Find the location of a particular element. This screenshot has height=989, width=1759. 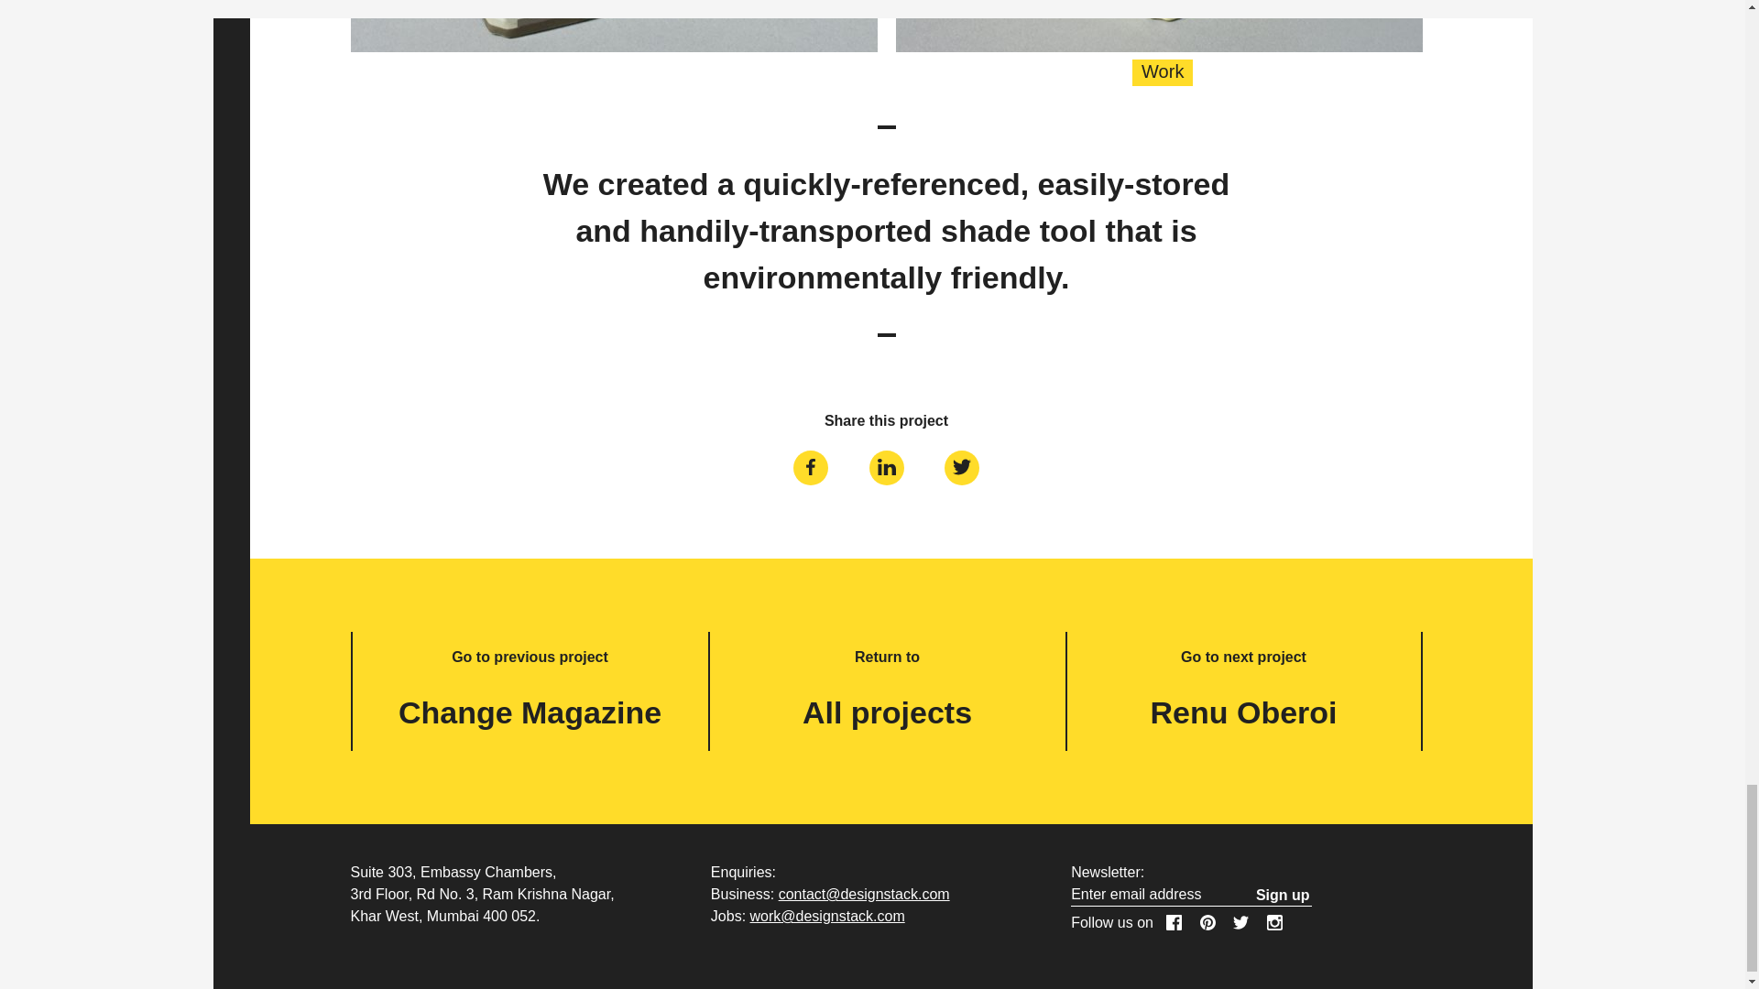

Change Magazine is located at coordinates (530, 712).